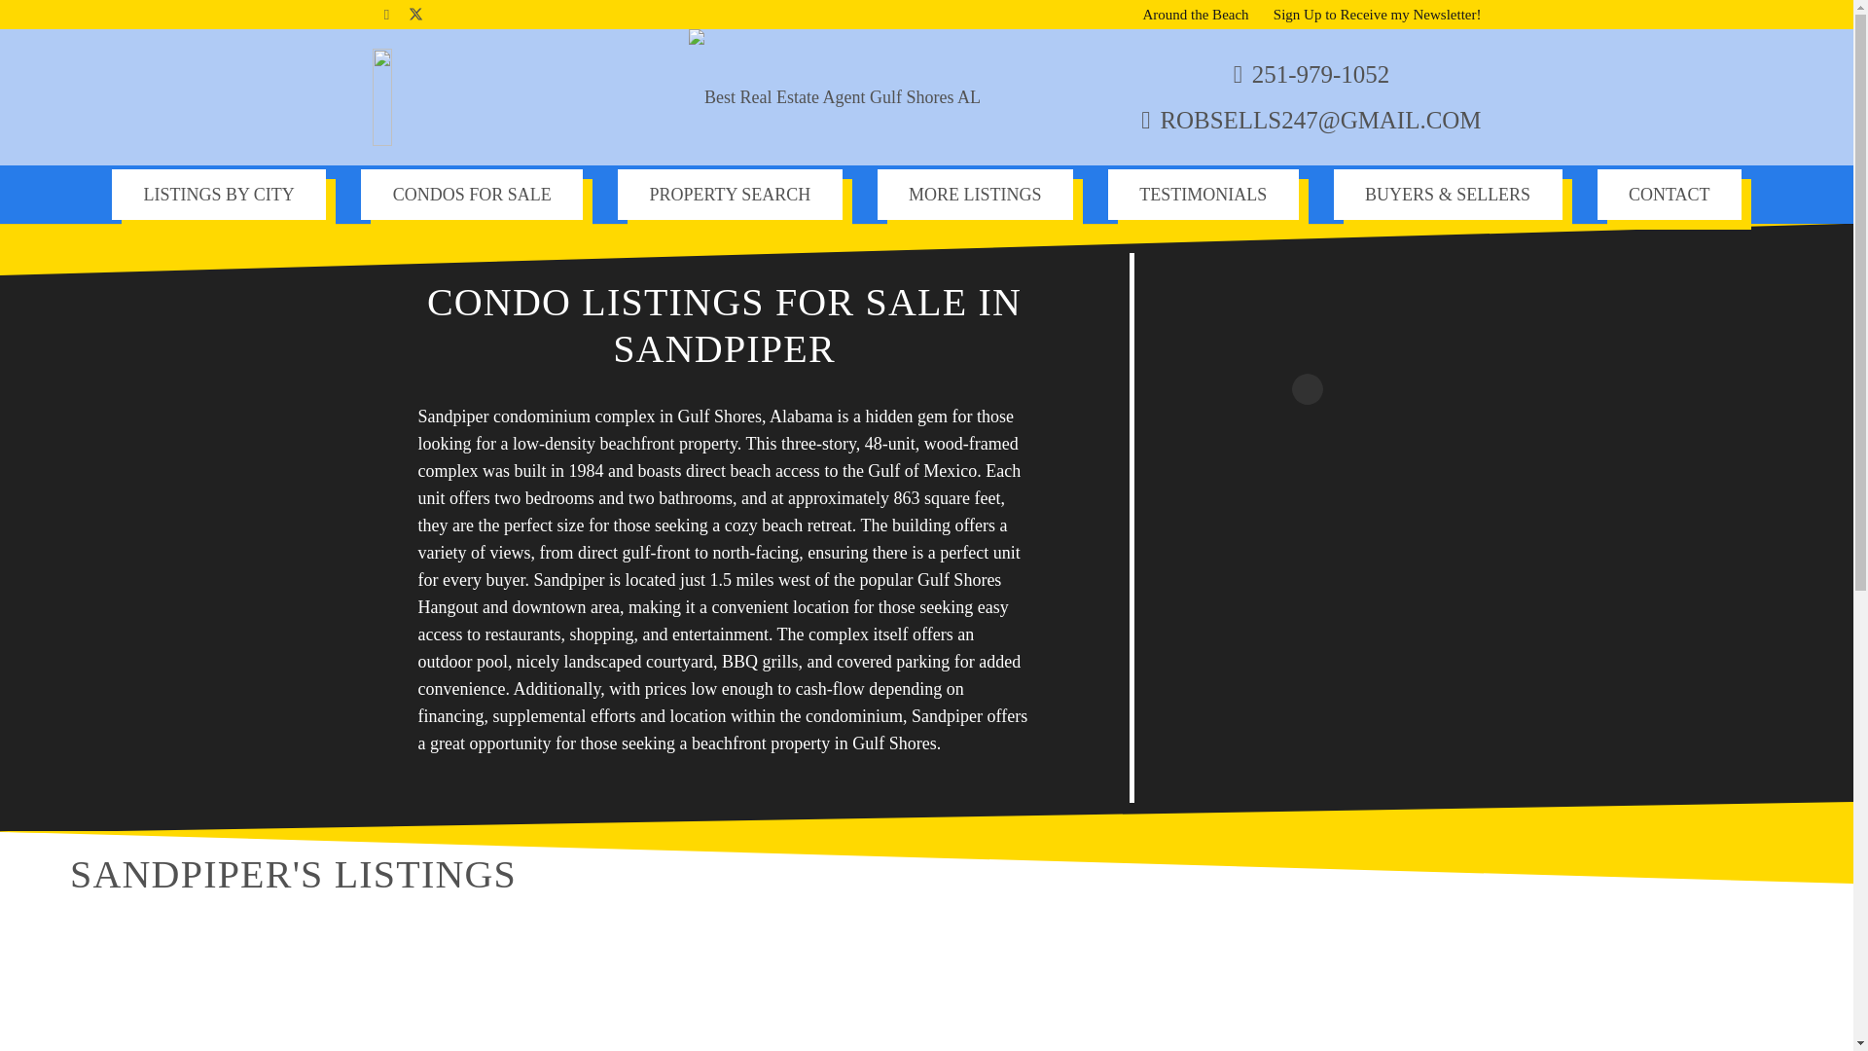 Image resolution: width=1868 pixels, height=1051 pixels. What do you see at coordinates (471, 193) in the screenshot?
I see `CONDOS FOR SALE` at bounding box center [471, 193].